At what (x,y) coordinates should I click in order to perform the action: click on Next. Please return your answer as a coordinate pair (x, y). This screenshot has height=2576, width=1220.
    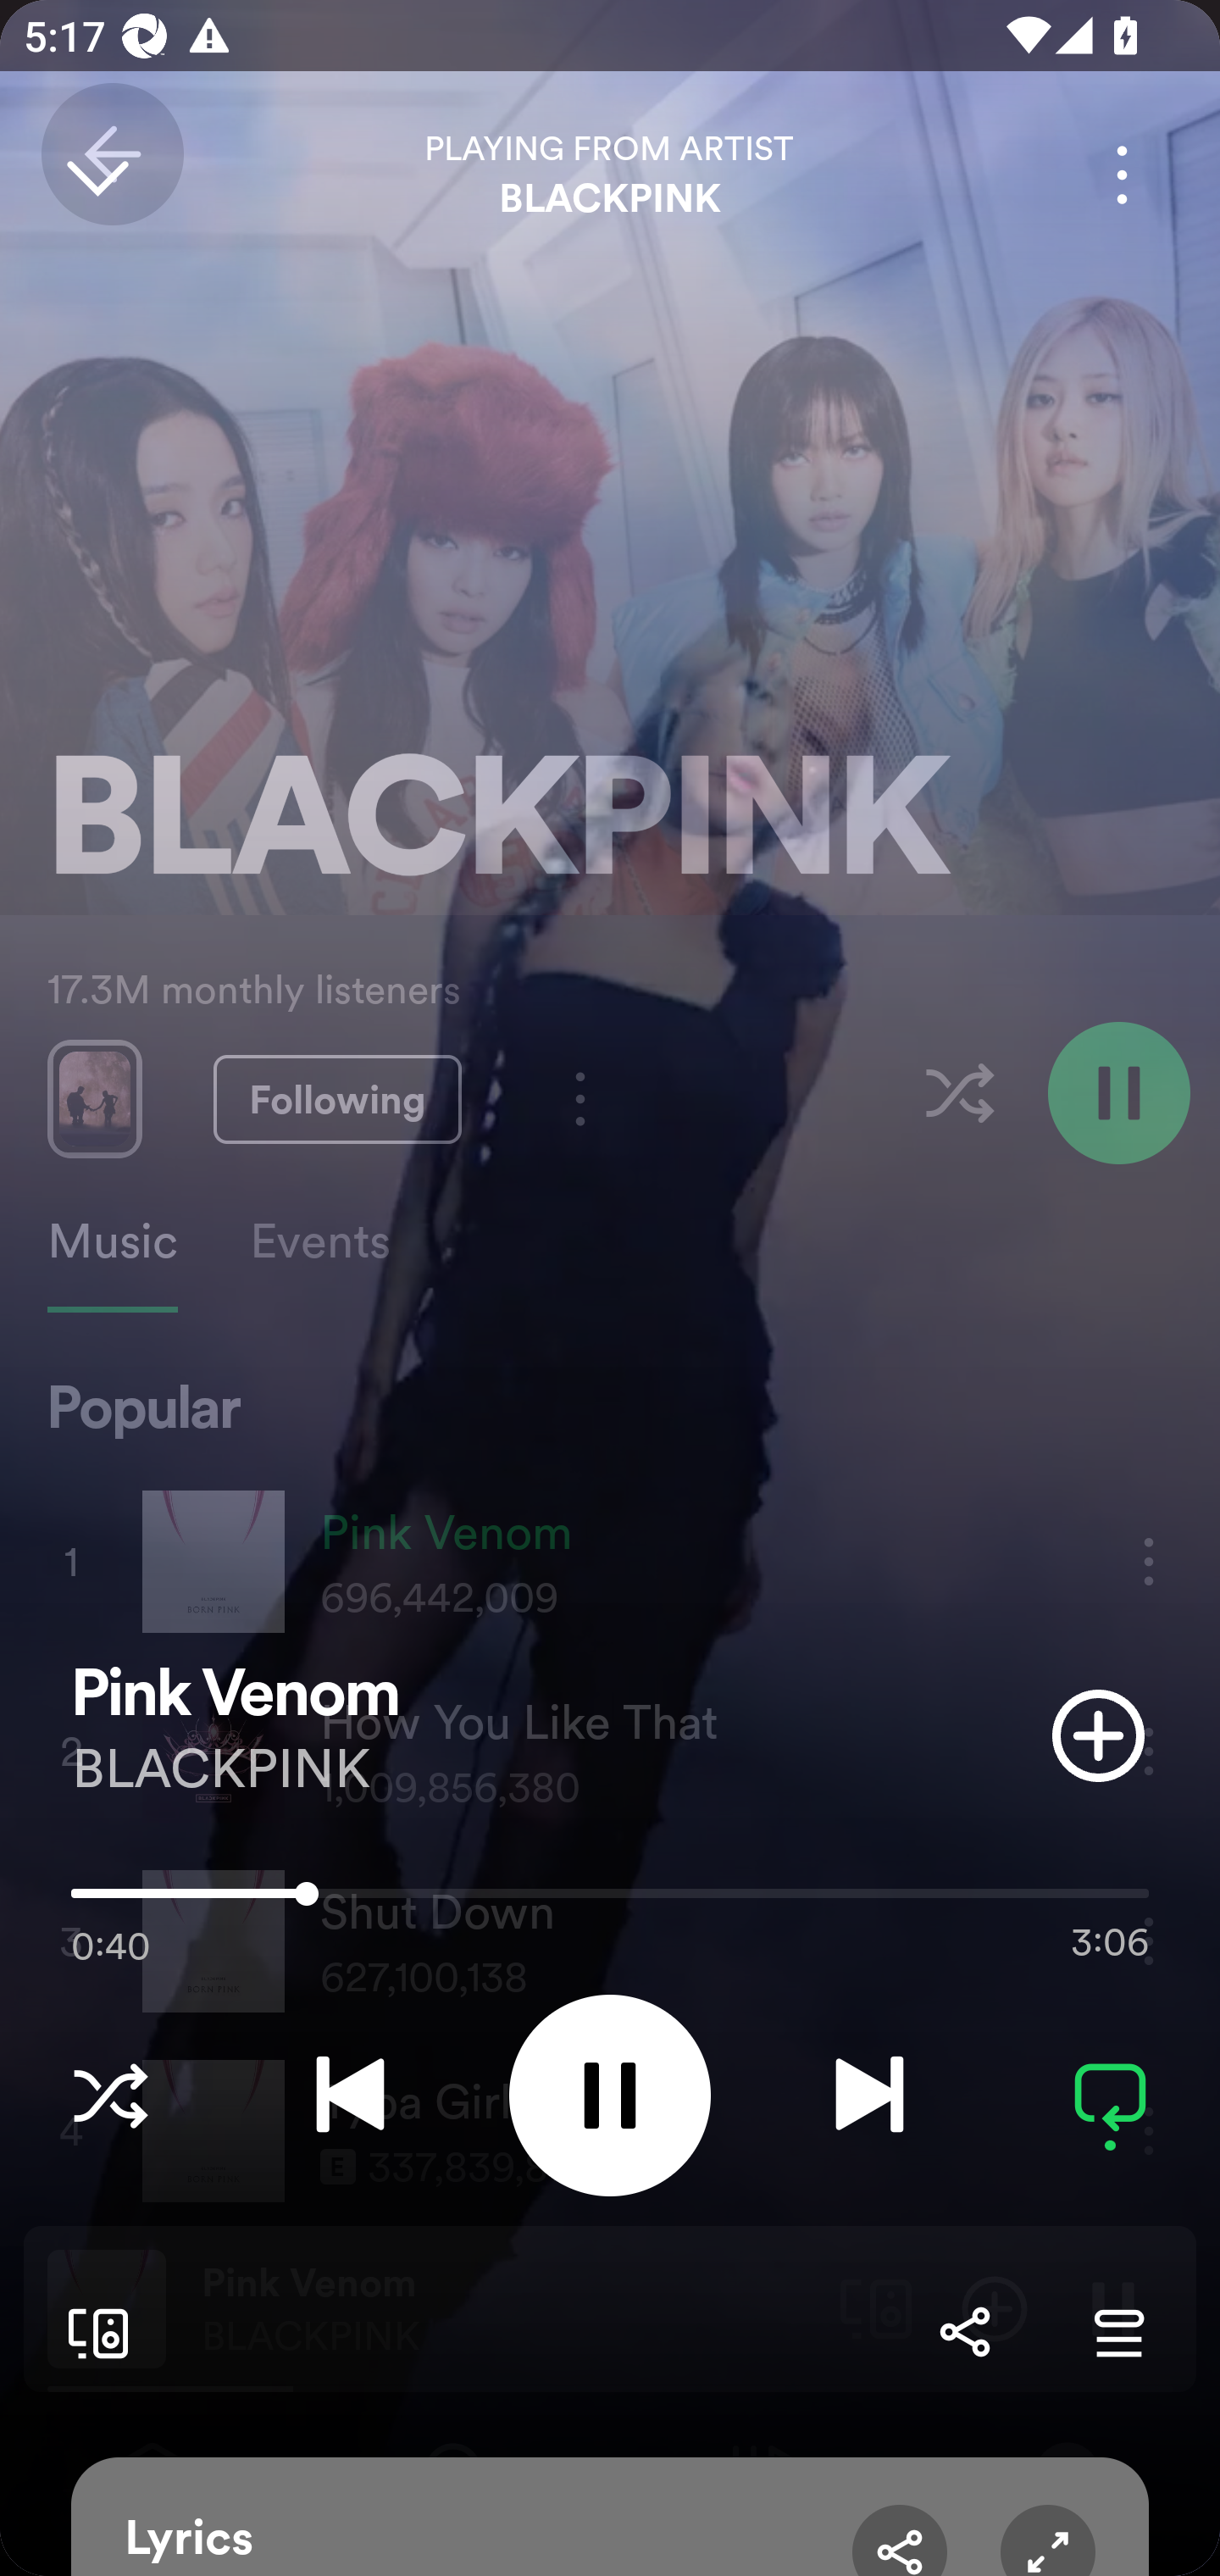
    Looking at the image, I should click on (869, 2095).